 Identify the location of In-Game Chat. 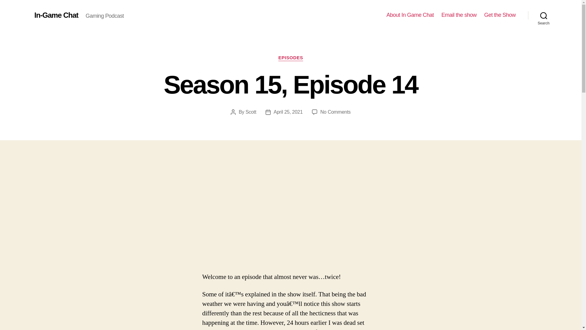
(56, 15).